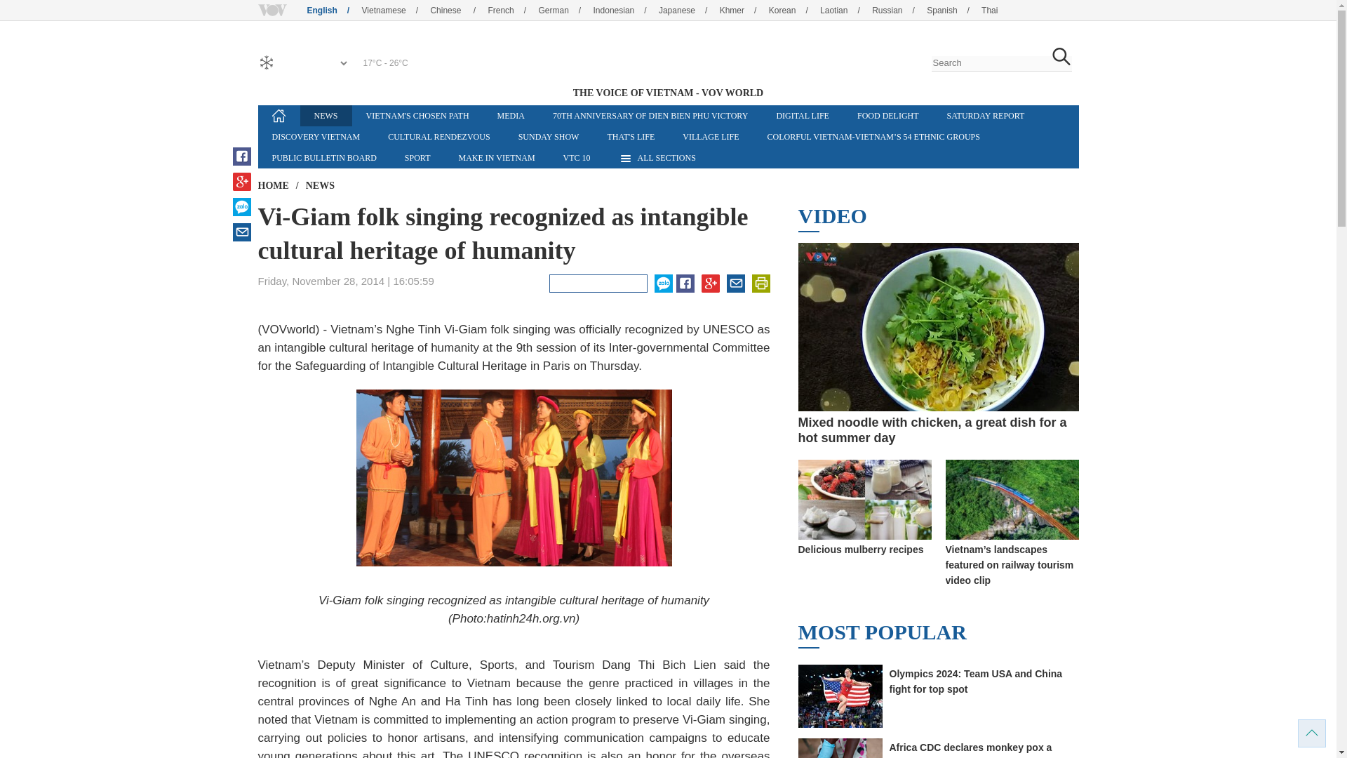 The height and width of the screenshot is (758, 1347). What do you see at coordinates (630, 136) in the screenshot?
I see `THAT'S LIFE` at bounding box center [630, 136].